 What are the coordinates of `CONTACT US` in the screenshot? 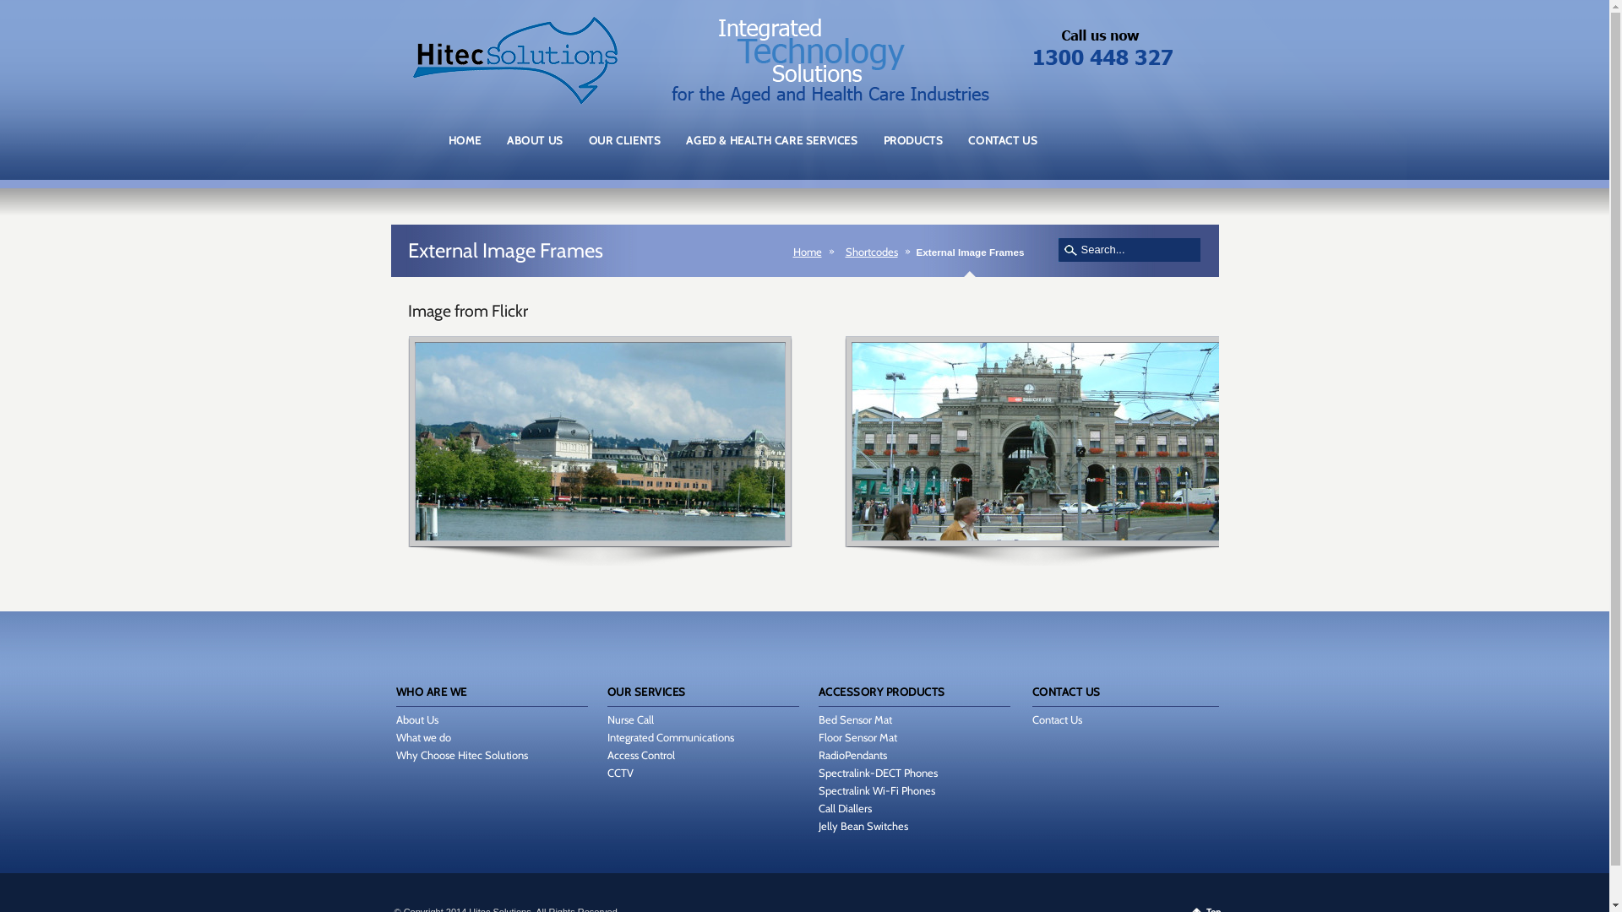 It's located at (1003, 149).